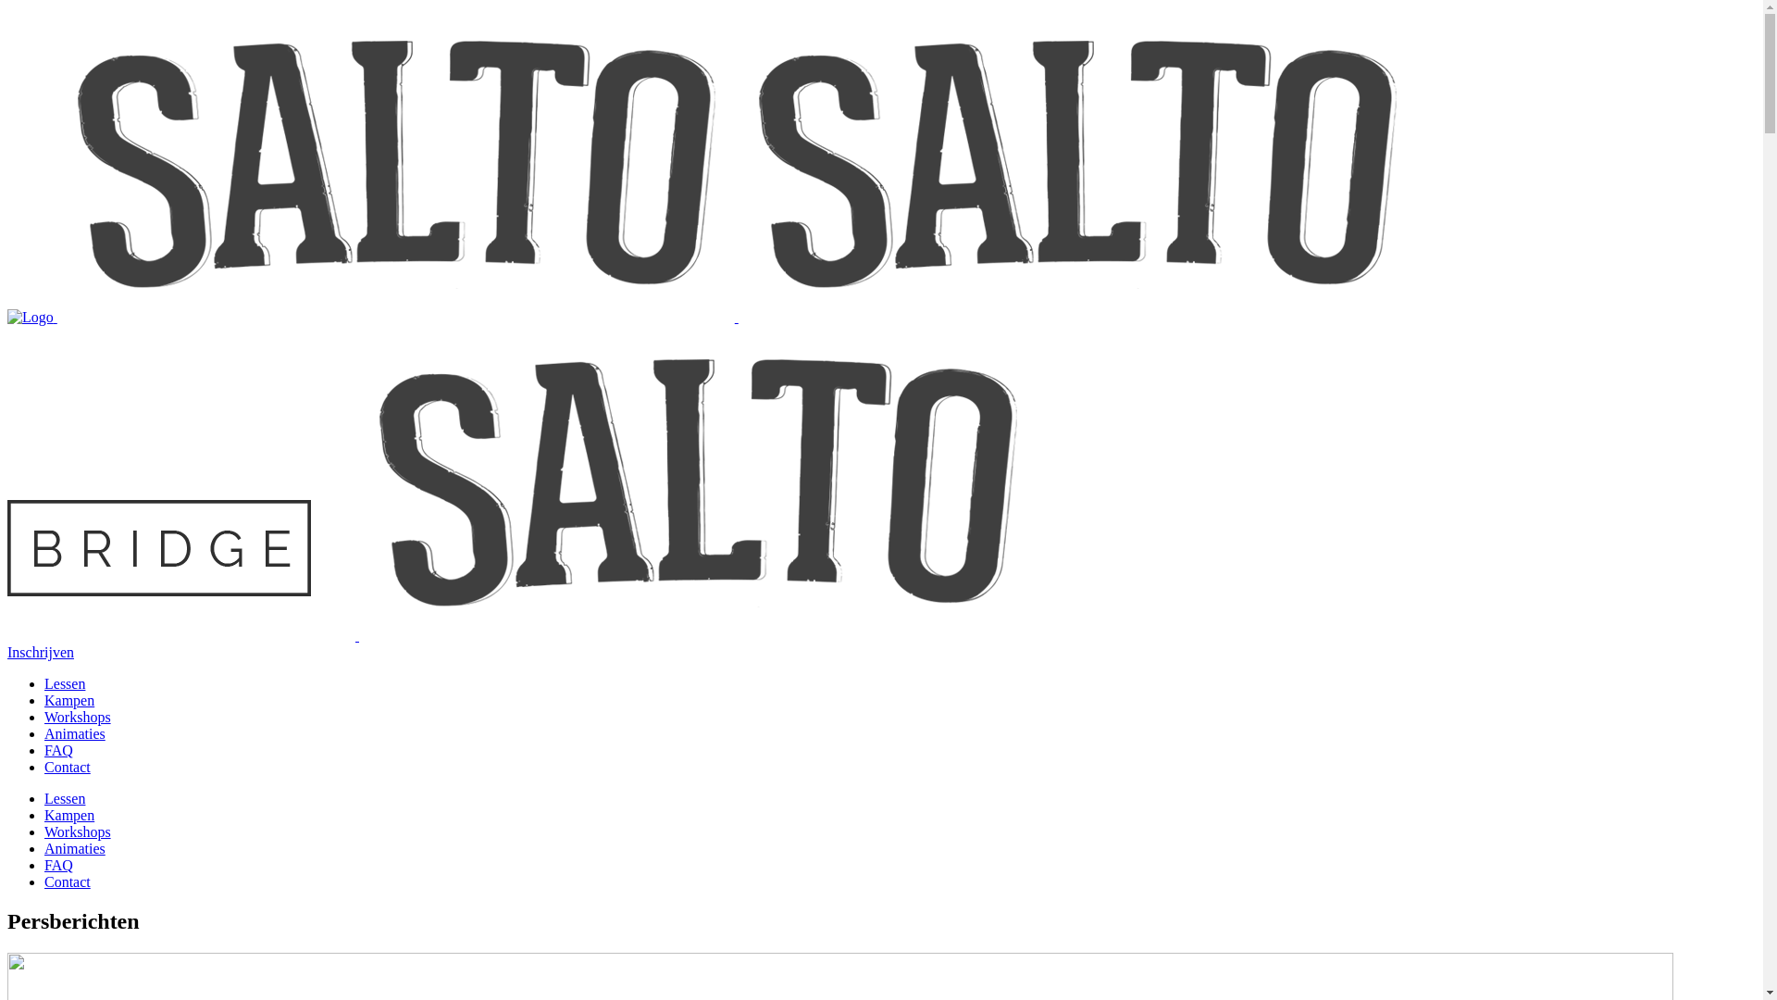 The image size is (1777, 1000). Describe the element at coordinates (75, 733) in the screenshot. I see `Animaties` at that location.